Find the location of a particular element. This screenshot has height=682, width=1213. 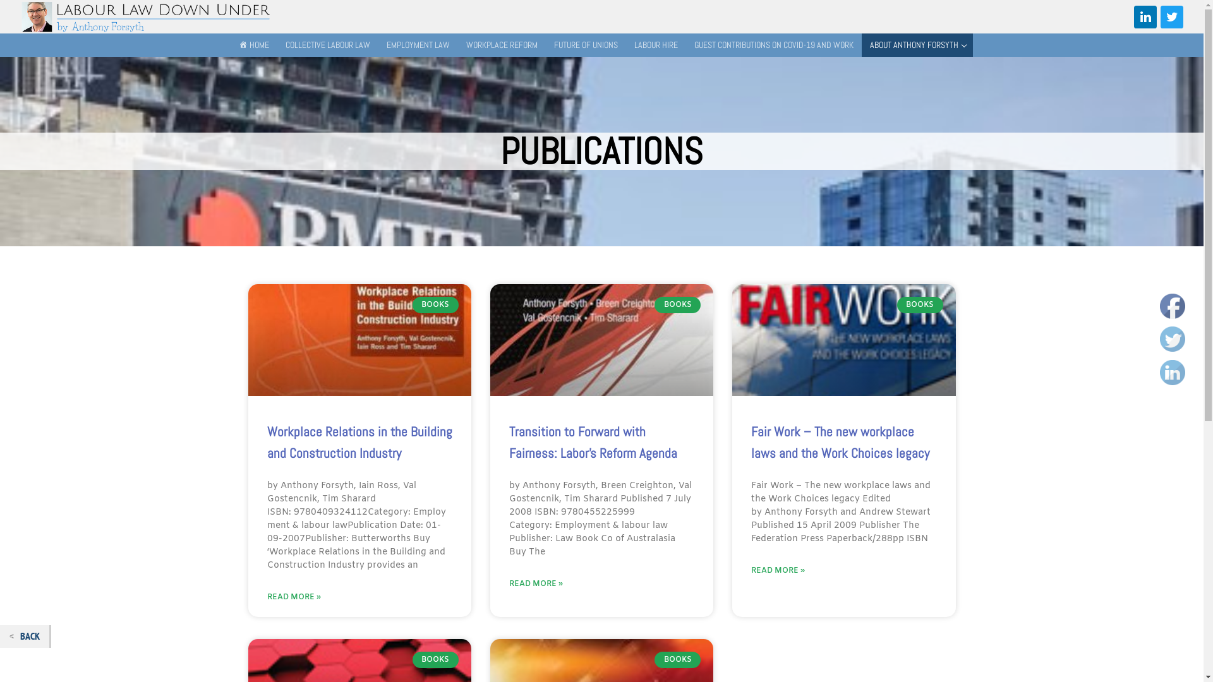

EMPLOYMENT LAW is located at coordinates (418, 45).